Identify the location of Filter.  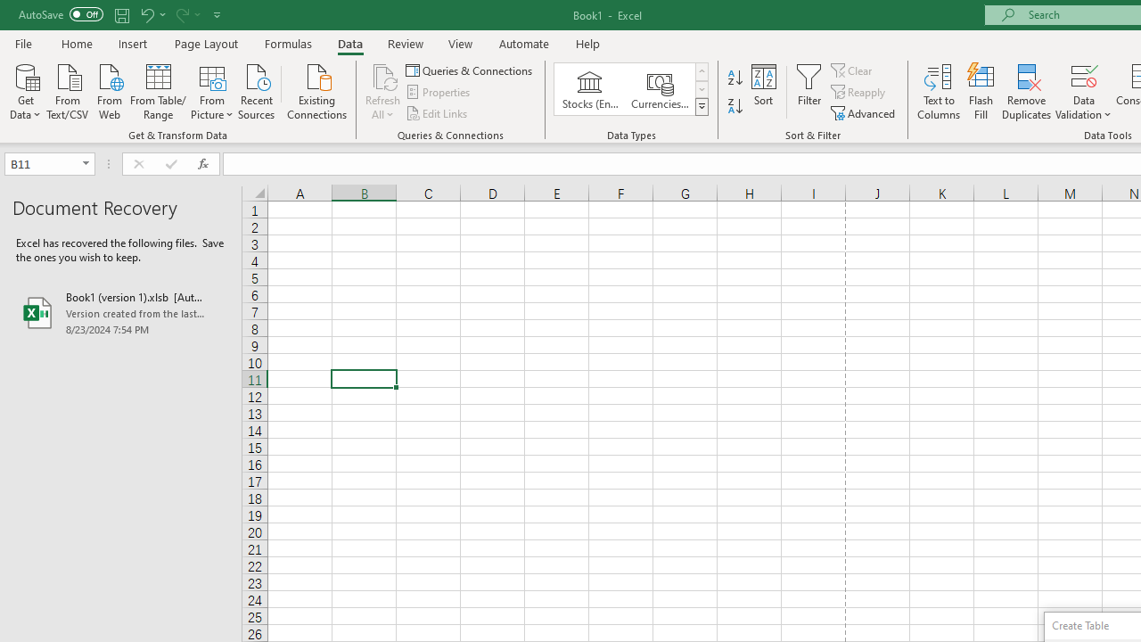
(809, 91).